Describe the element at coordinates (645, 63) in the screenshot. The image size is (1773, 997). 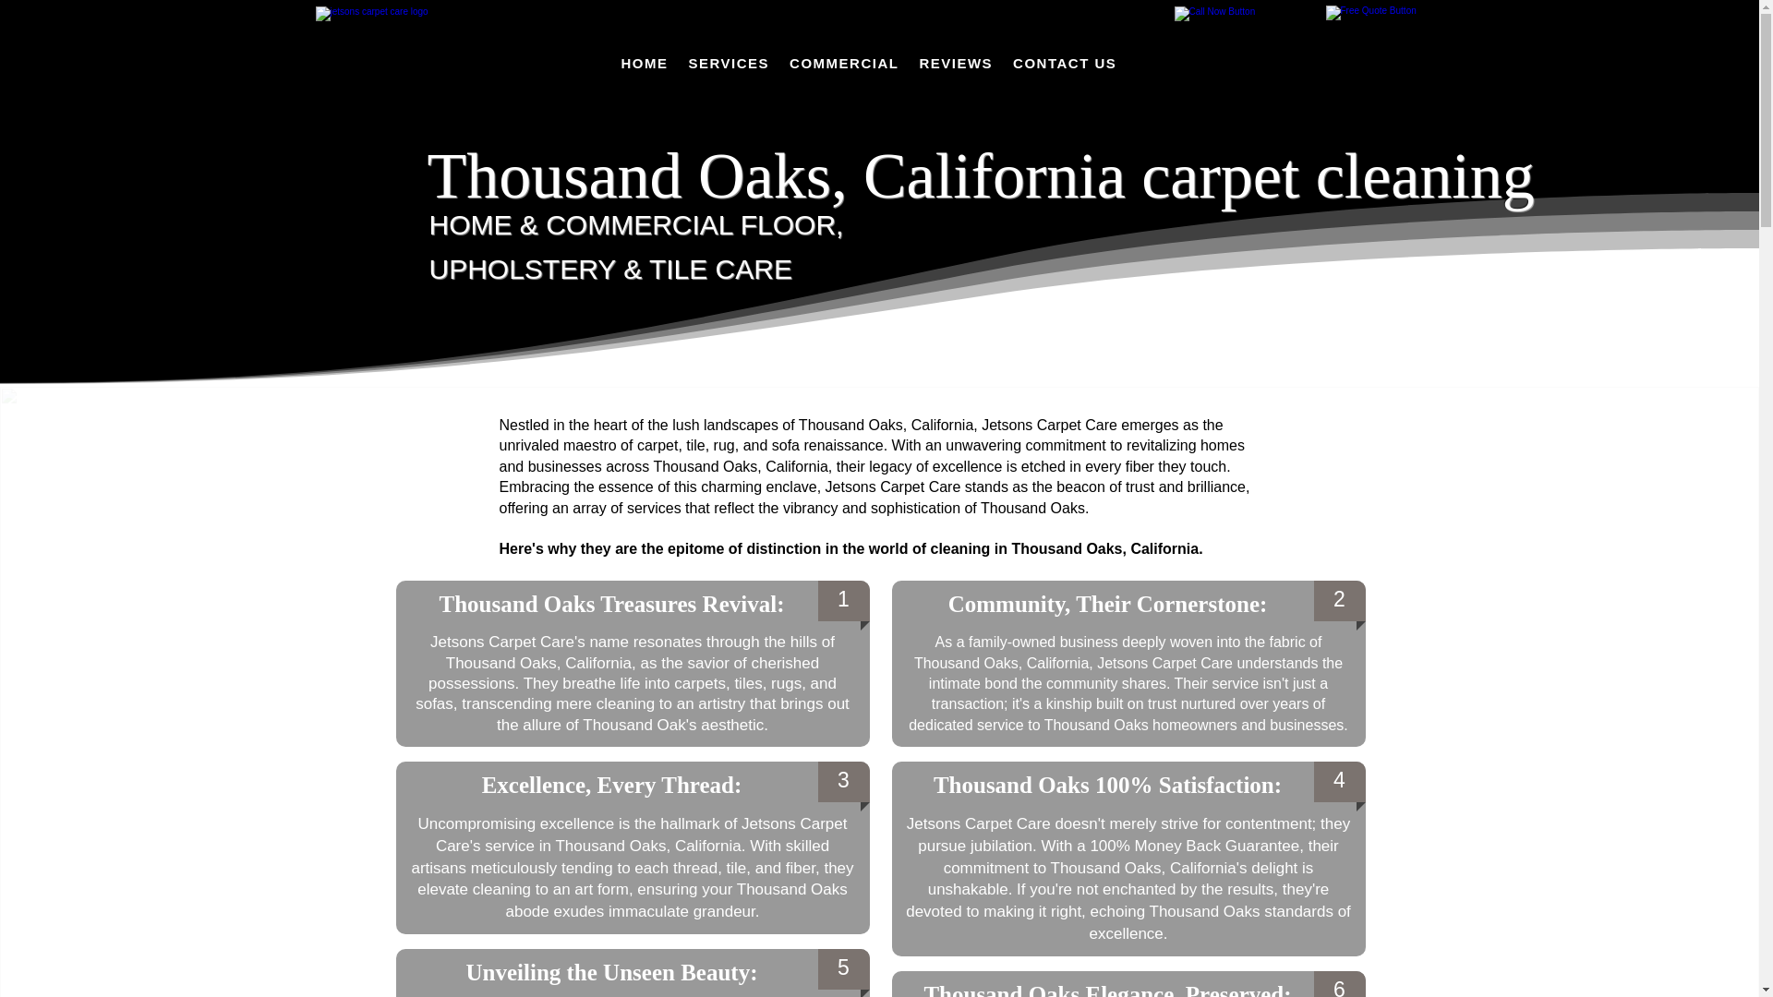
I see `HOME` at that location.